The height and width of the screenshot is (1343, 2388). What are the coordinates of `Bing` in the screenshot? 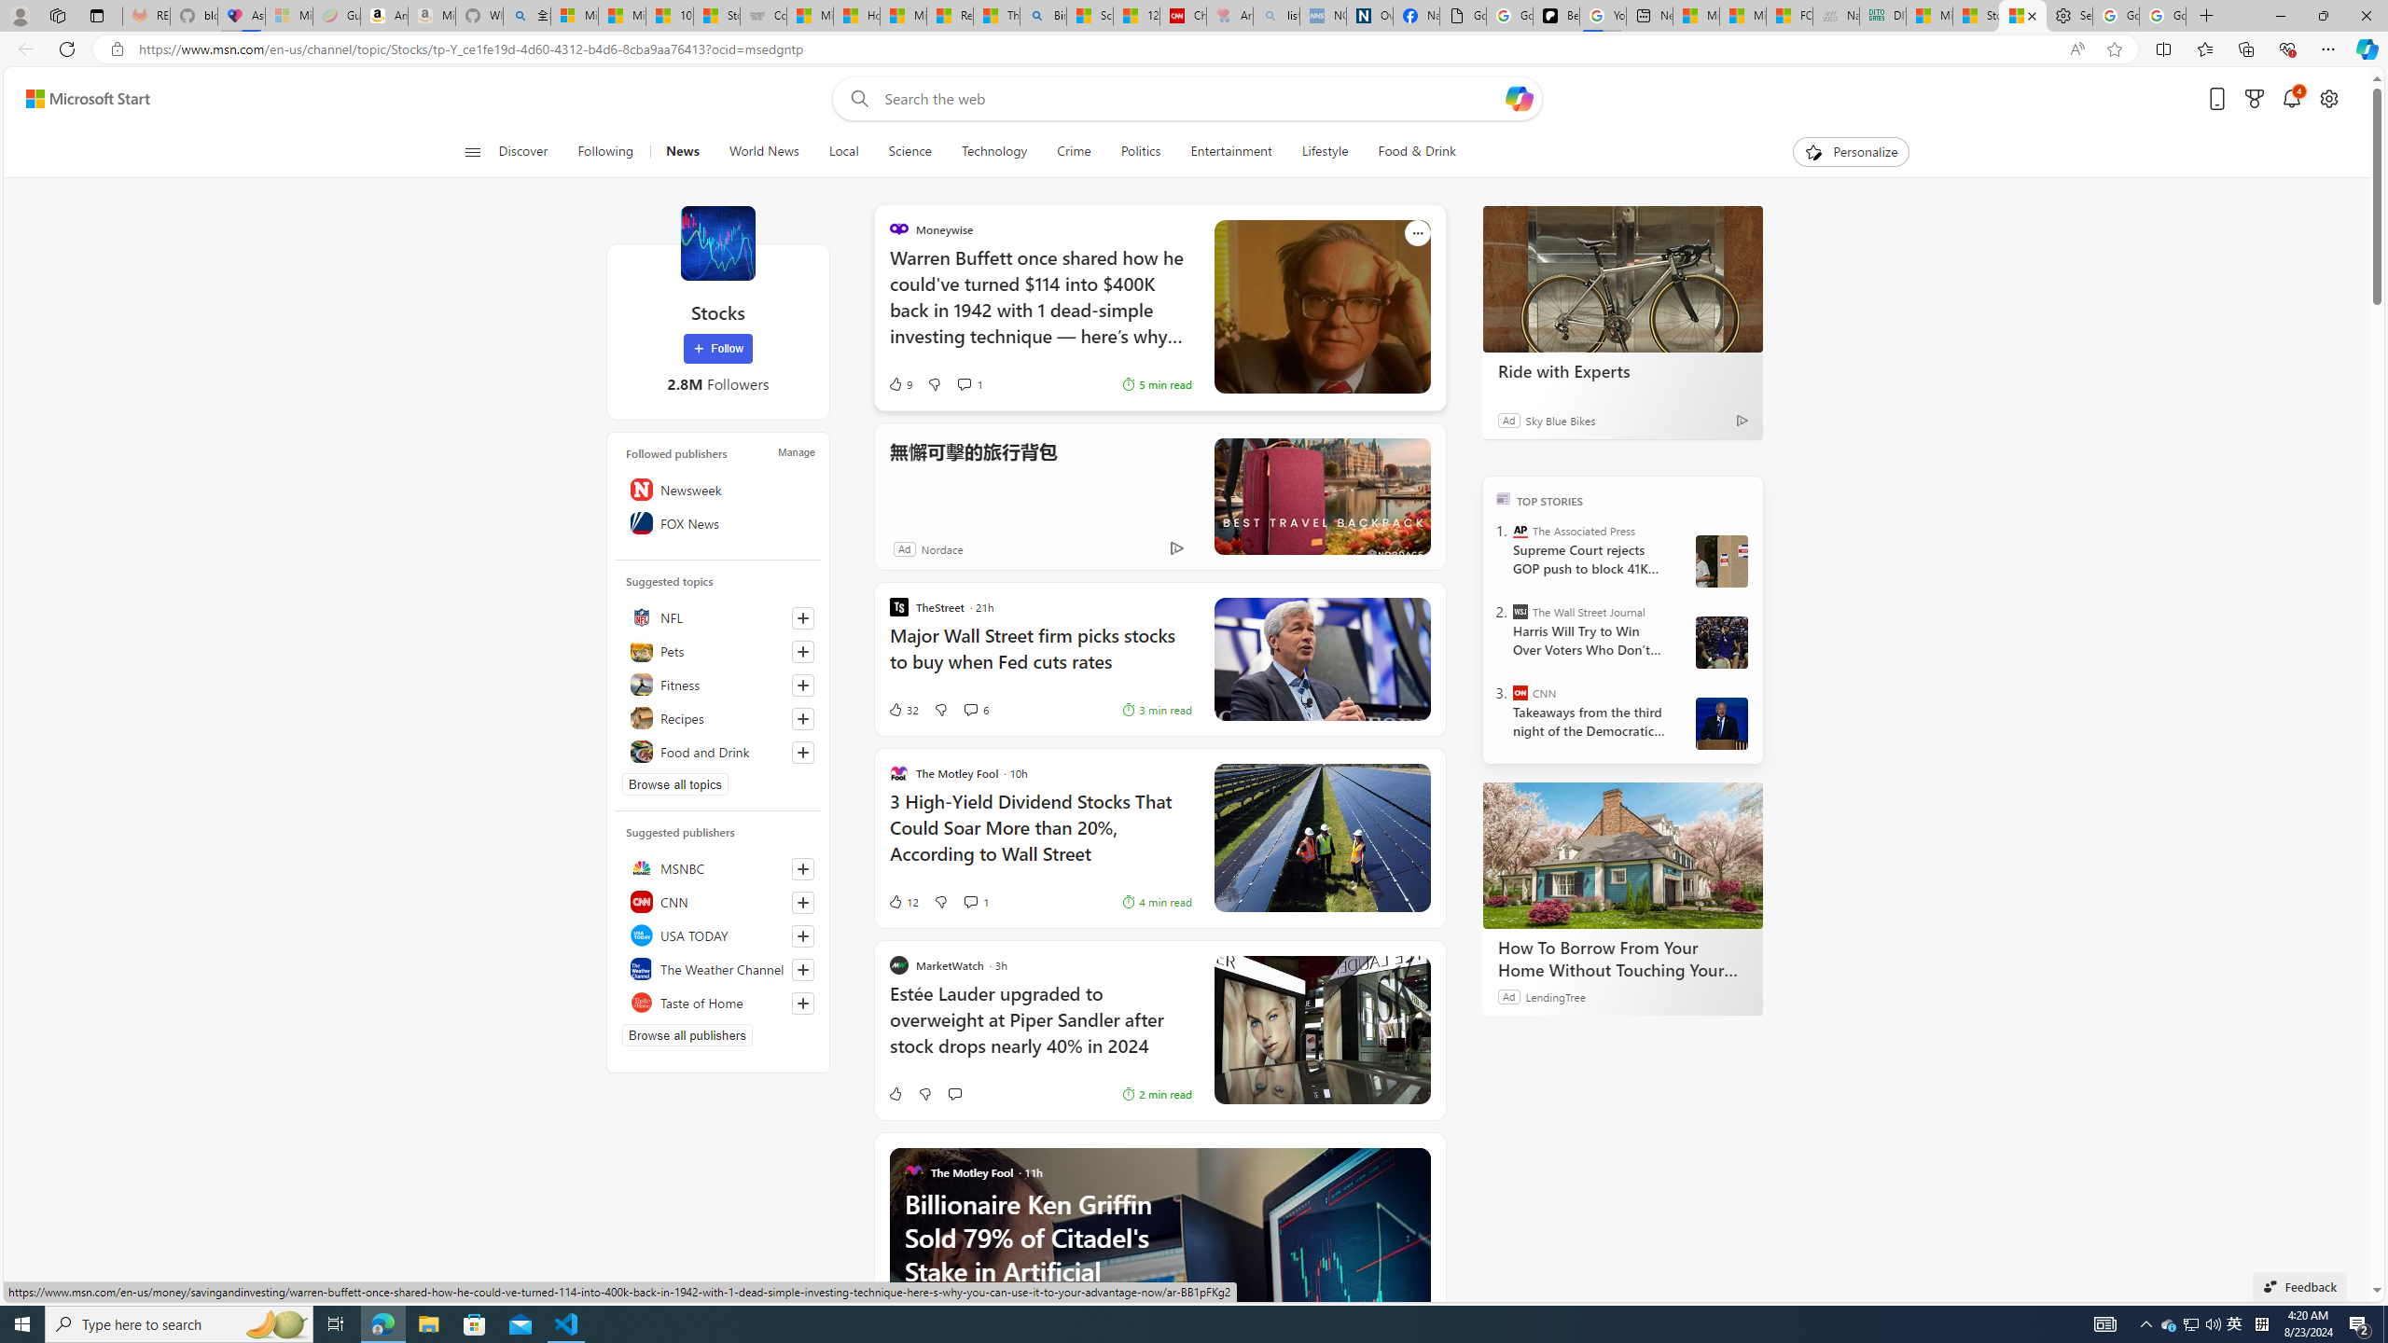 It's located at (1043, 16).